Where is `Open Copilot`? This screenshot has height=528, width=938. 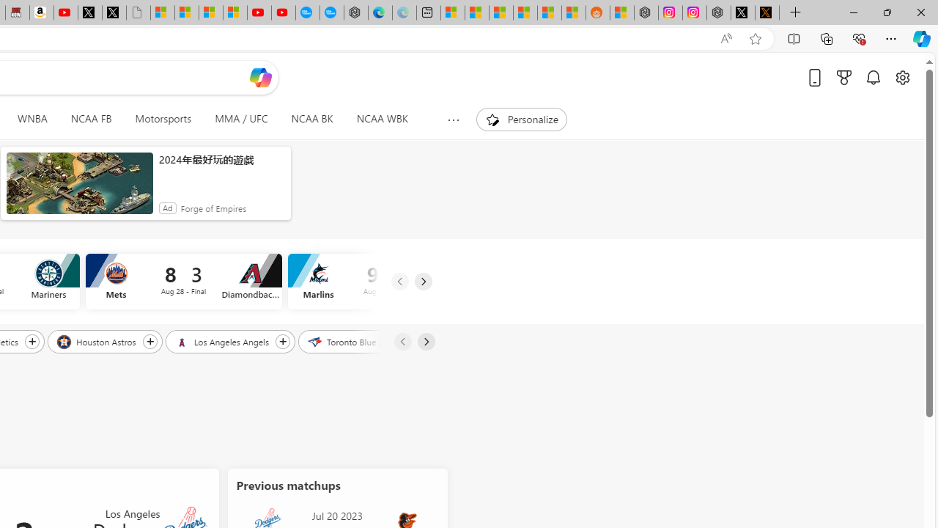 Open Copilot is located at coordinates (261, 77).